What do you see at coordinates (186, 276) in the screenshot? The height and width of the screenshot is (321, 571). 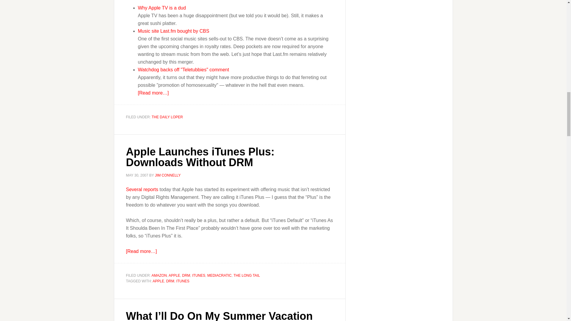 I see `DRM` at bounding box center [186, 276].